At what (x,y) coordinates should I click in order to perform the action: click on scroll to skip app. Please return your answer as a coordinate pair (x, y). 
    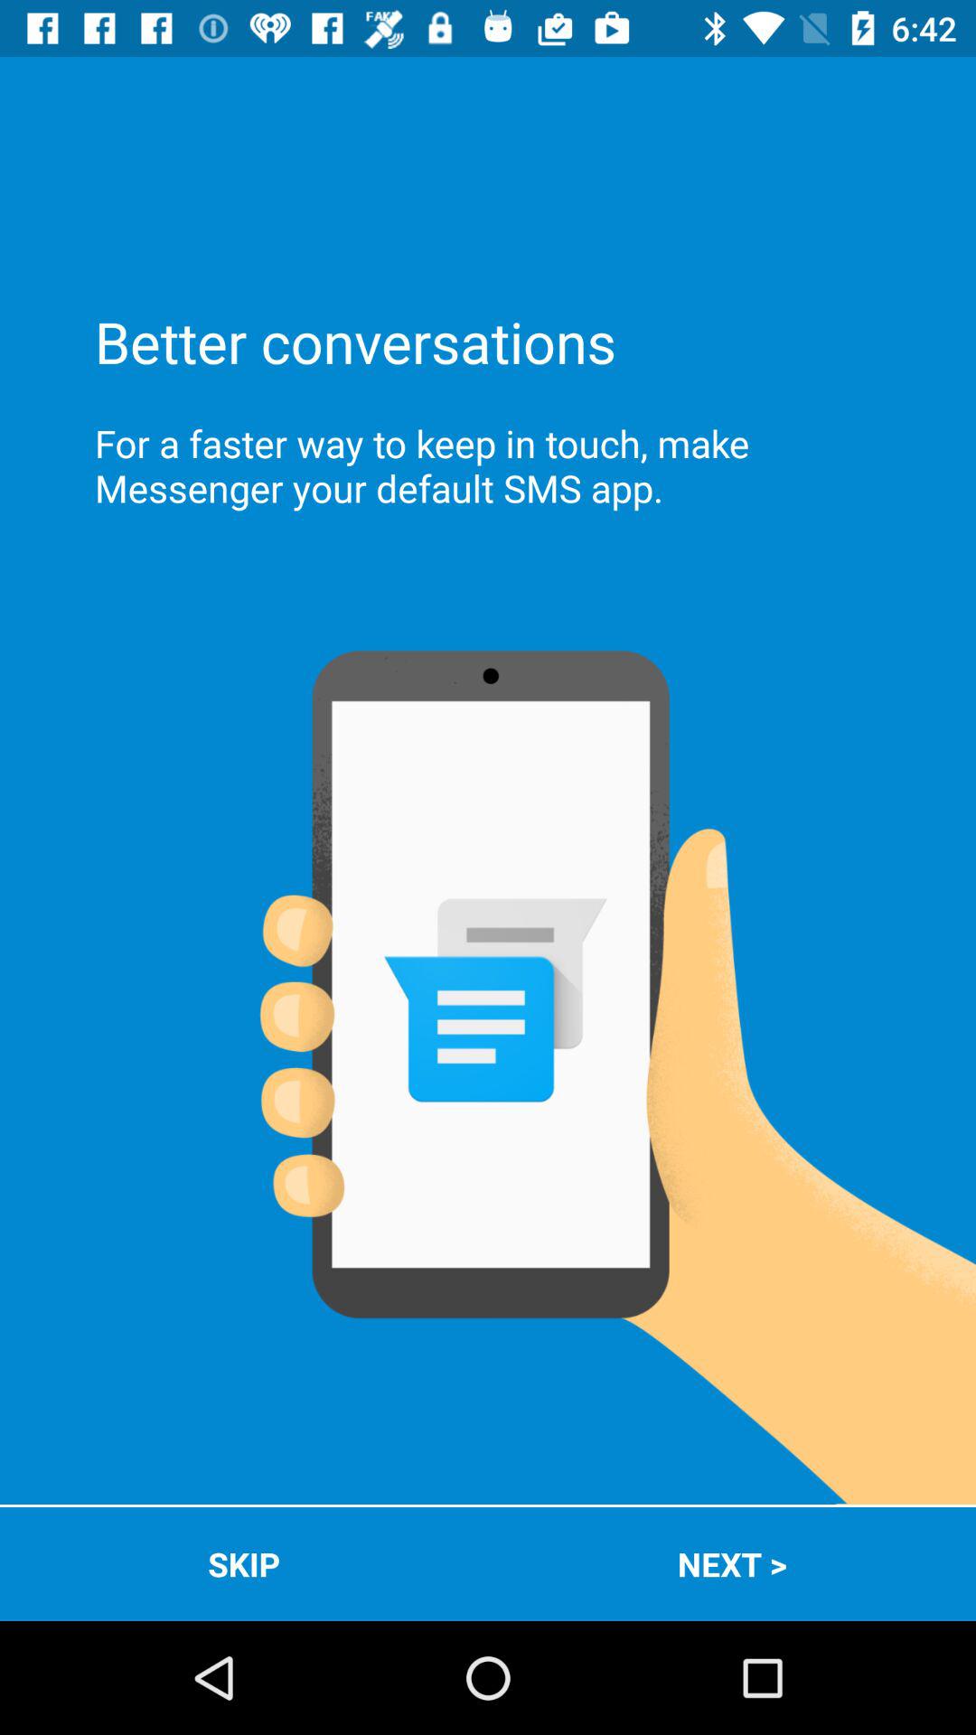
    Looking at the image, I should click on (244, 1563).